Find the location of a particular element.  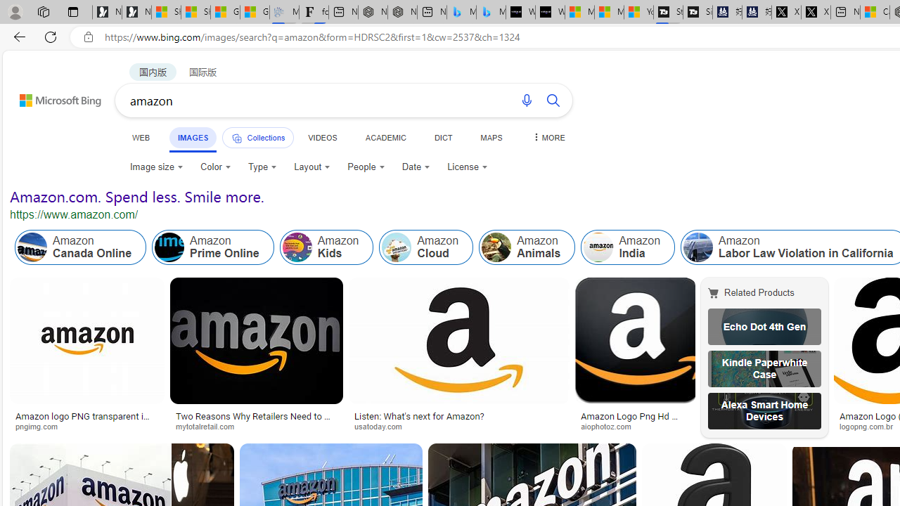

Amazon Logo Png Hd Wallpaper | Images and Photos finder is located at coordinates (635, 420).